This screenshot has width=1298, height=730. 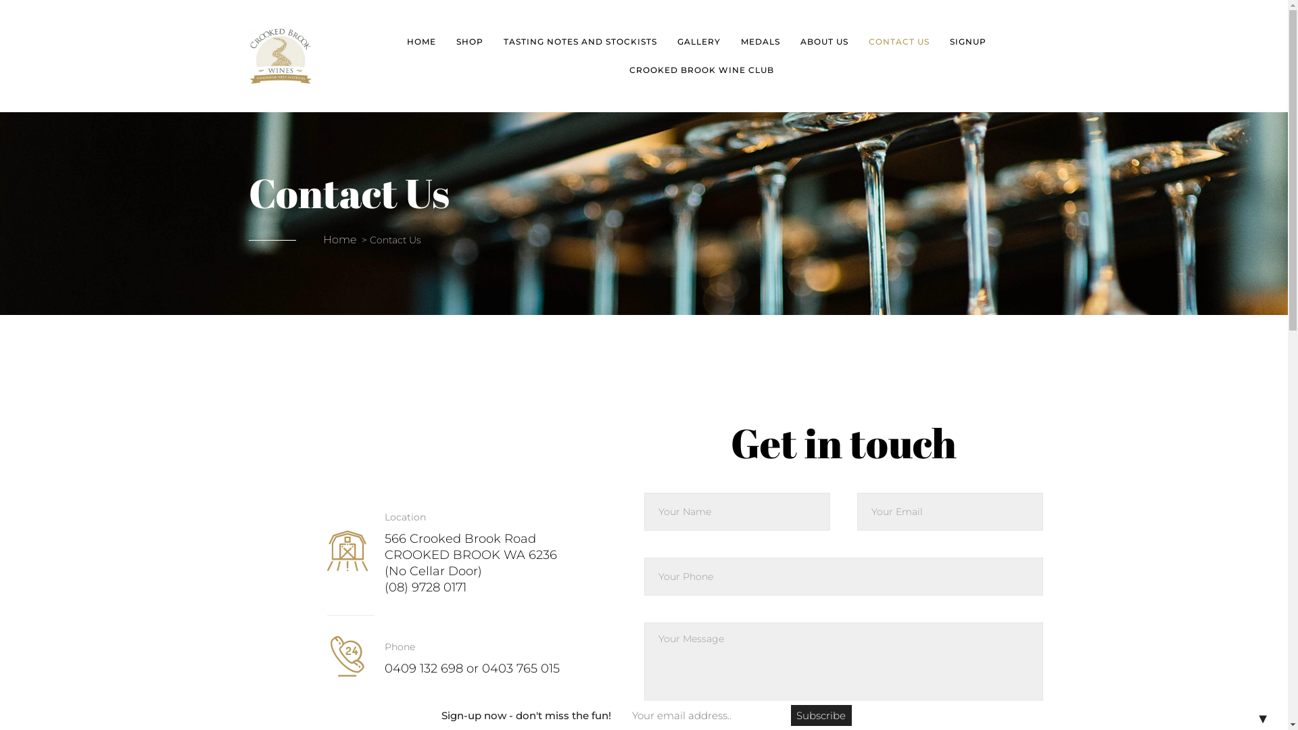 What do you see at coordinates (825, 42) in the screenshot?
I see `ABOUT US` at bounding box center [825, 42].